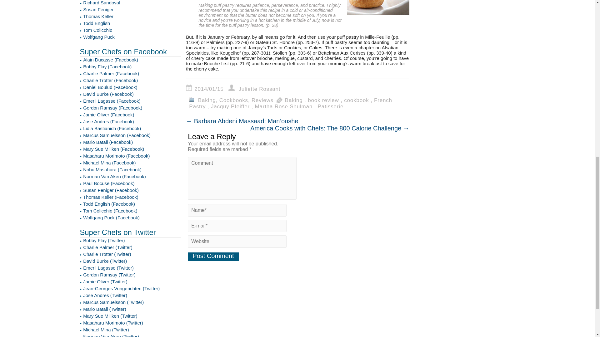  I want to click on The Art of French Pastry by Jacquy Pfeiffer, so click(378, 7).